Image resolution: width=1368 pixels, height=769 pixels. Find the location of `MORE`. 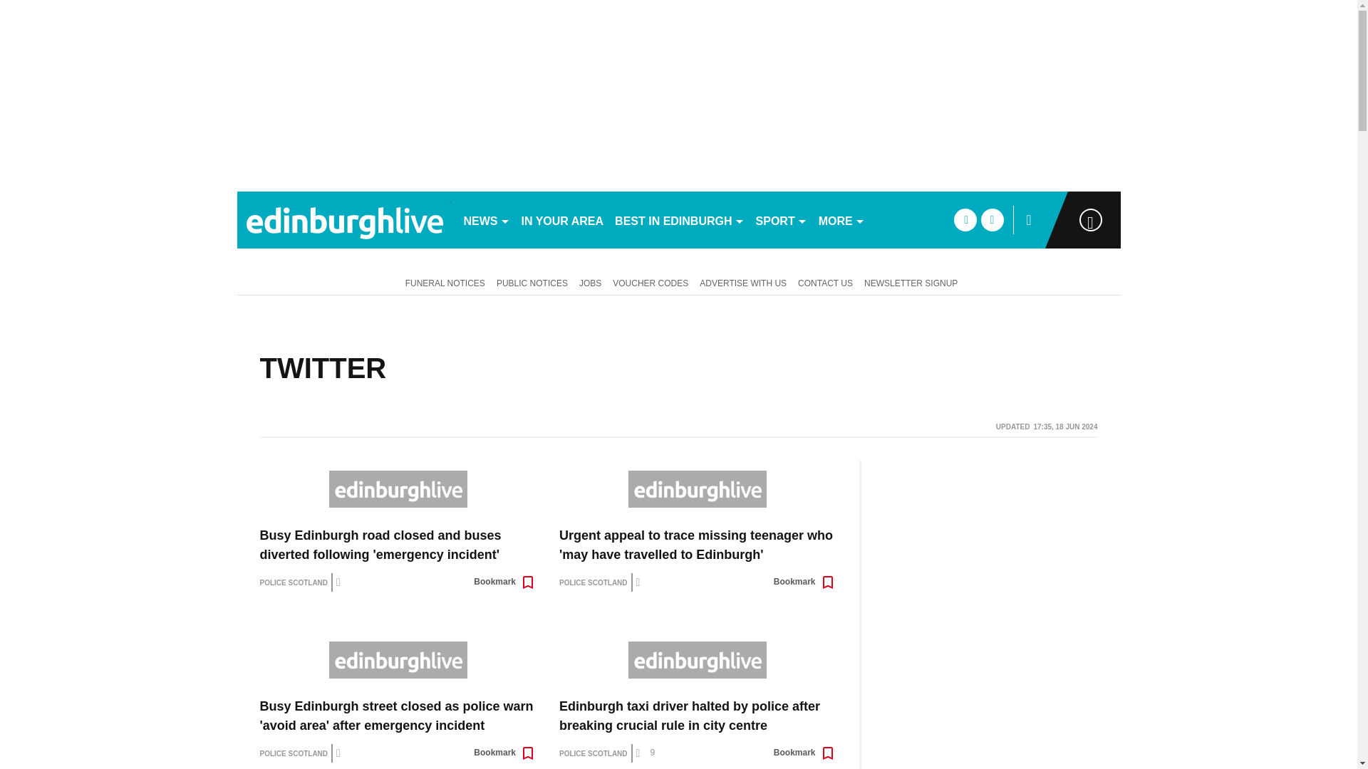

MORE is located at coordinates (841, 219).